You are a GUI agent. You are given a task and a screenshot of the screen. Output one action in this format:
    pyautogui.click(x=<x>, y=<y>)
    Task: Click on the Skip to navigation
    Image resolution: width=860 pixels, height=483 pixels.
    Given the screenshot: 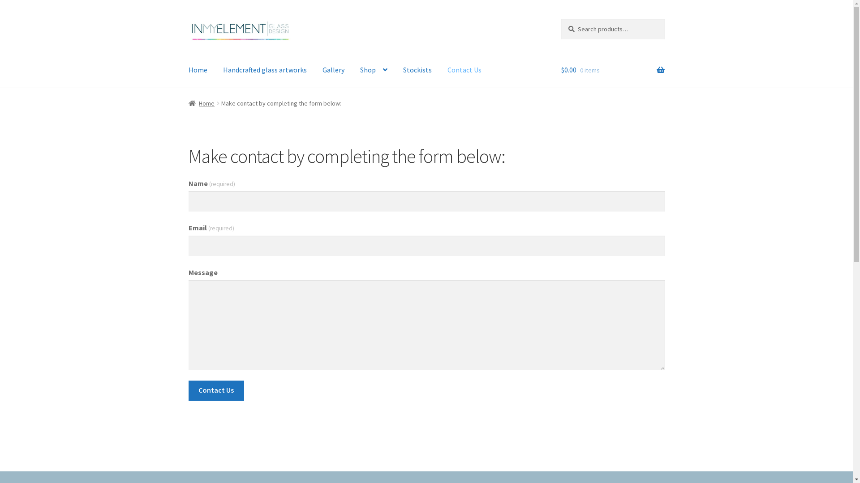 What is the action you would take?
    pyautogui.click(x=188, y=19)
    